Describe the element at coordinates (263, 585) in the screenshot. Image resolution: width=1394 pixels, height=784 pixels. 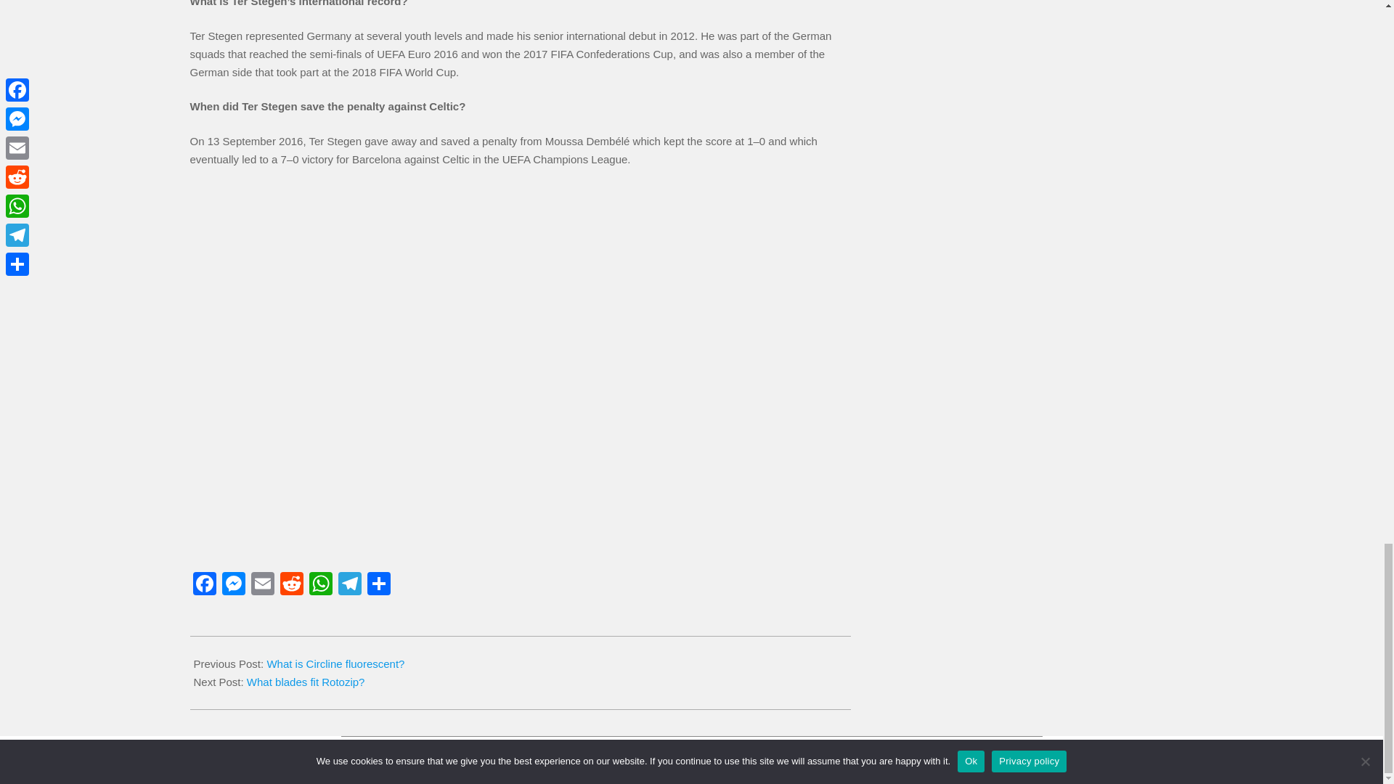
I see `Email` at that location.